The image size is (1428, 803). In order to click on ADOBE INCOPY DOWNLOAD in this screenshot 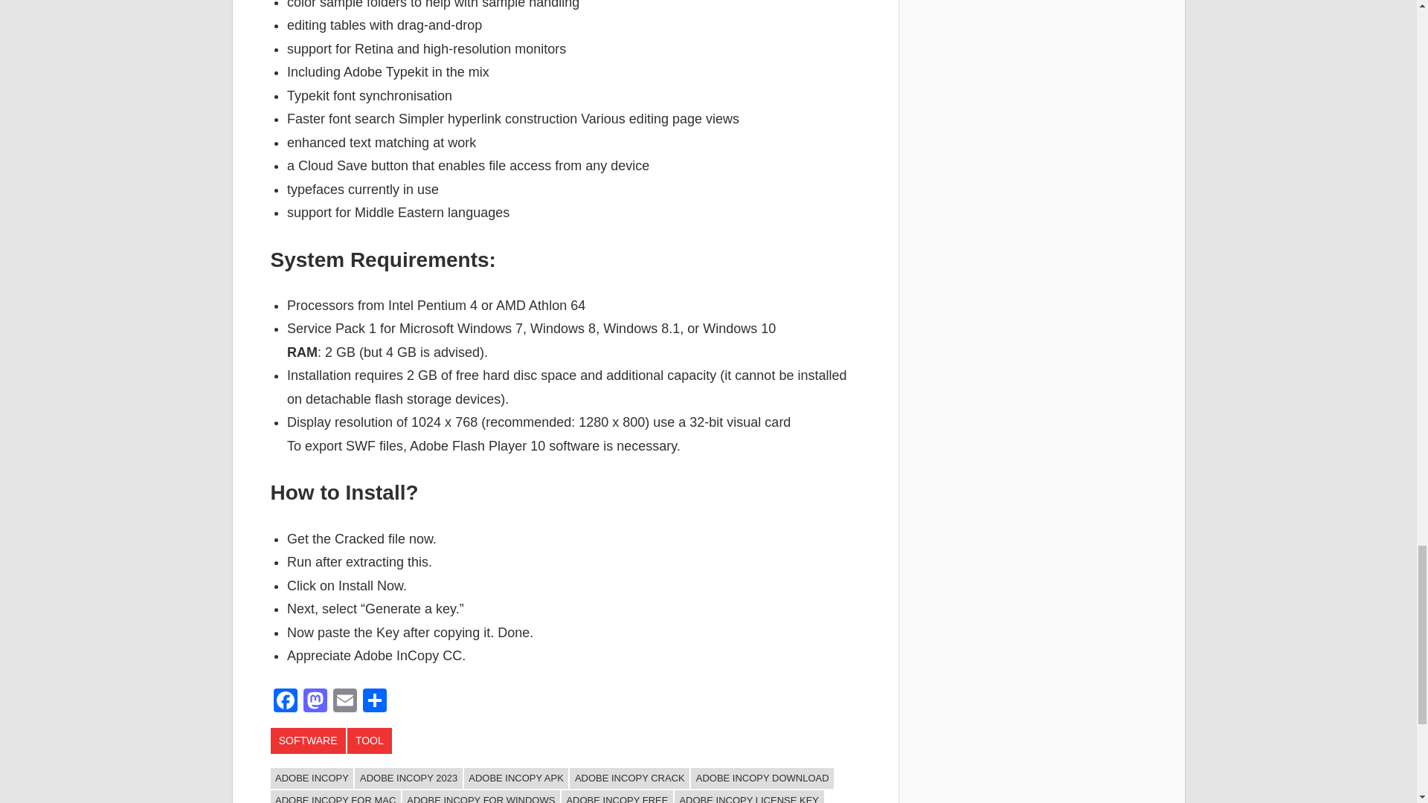, I will do `click(762, 778)`.